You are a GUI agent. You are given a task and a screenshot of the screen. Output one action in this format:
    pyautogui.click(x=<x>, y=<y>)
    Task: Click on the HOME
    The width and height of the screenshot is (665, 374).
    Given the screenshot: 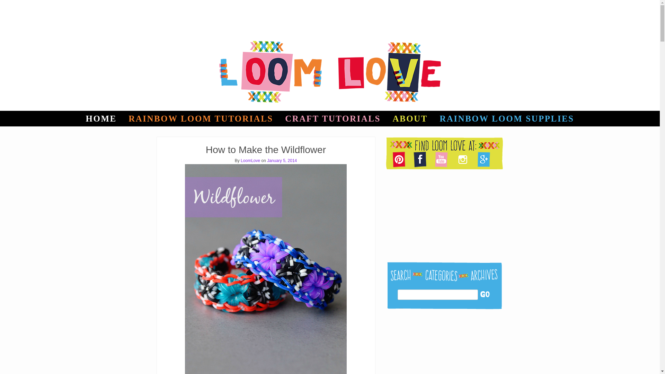 What is the action you would take?
    pyautogui.click(x=101, y=118)
    